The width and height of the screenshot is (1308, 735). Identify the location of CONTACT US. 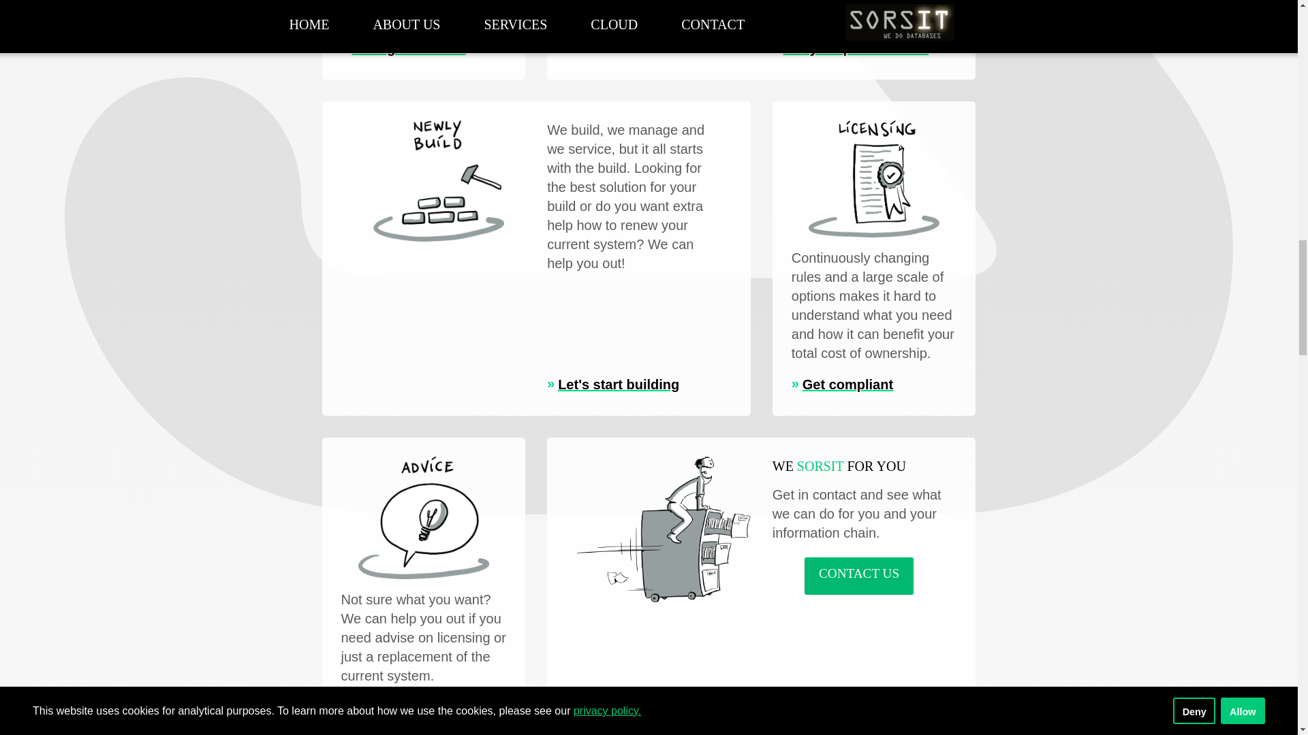
(858, 576).